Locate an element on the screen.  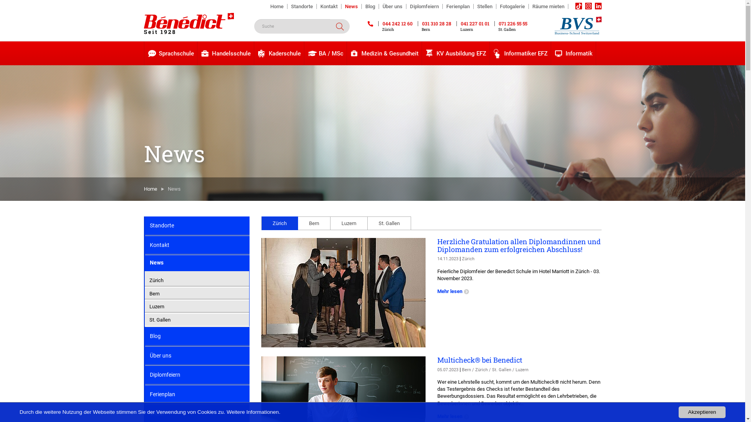
Kontakt is located at coordinates (329, 6).